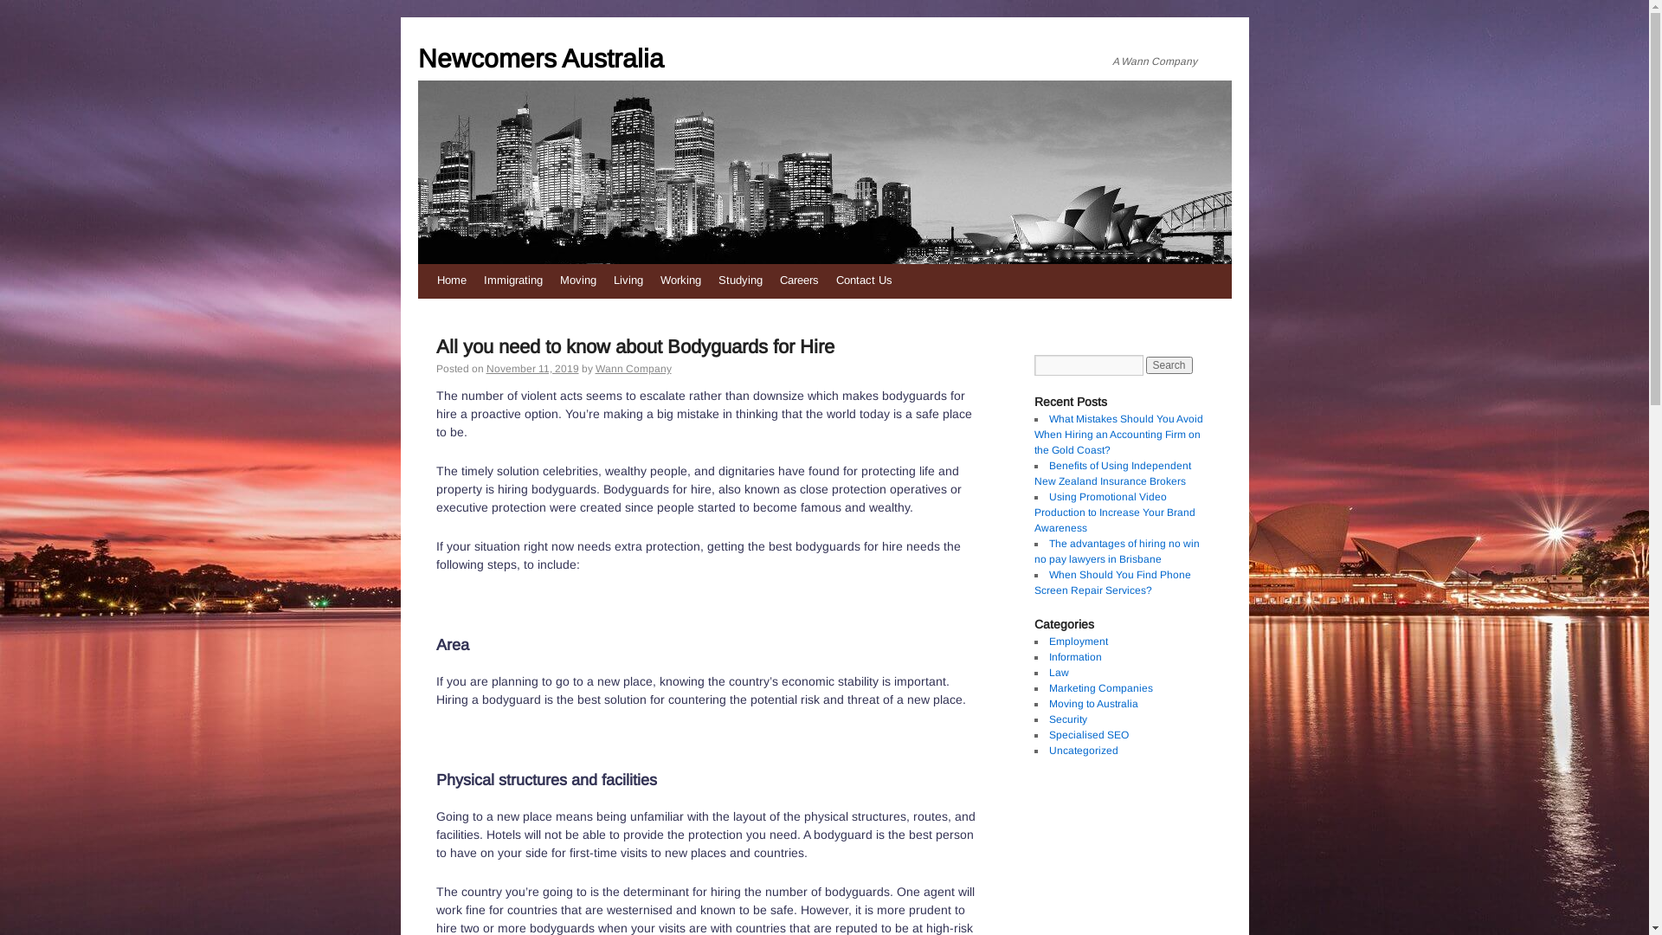  What do you see at coordinates (612, 59) in the screenshot?
I see `Newcomers Australia` at bounding box center [612, 59].